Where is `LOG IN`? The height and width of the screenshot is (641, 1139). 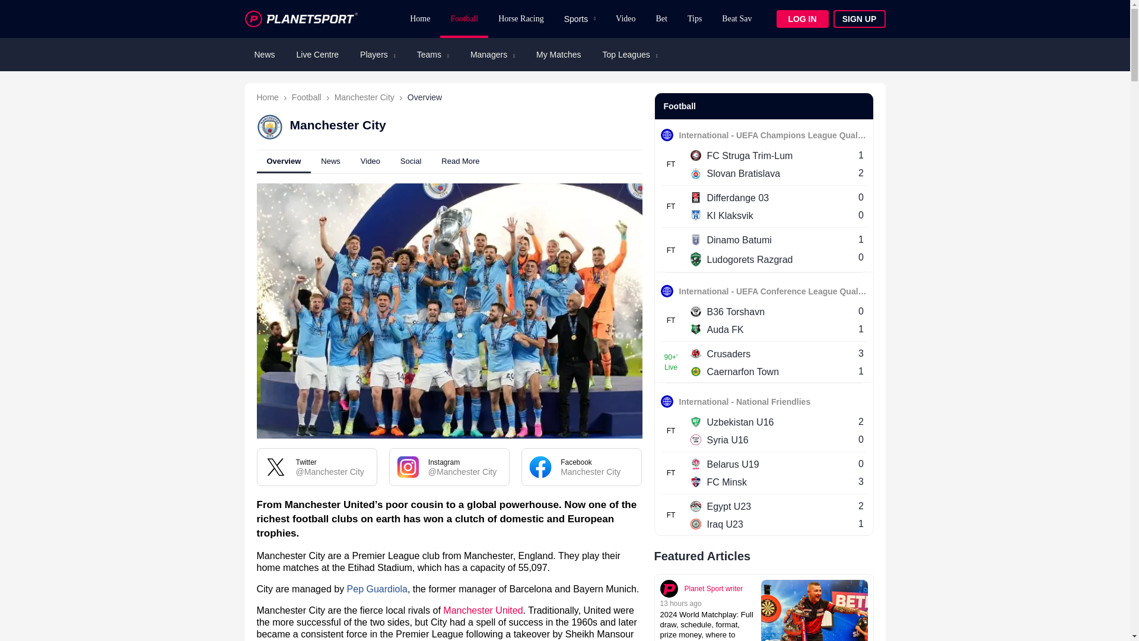
LOG IN is located at coordinates (801, 19).